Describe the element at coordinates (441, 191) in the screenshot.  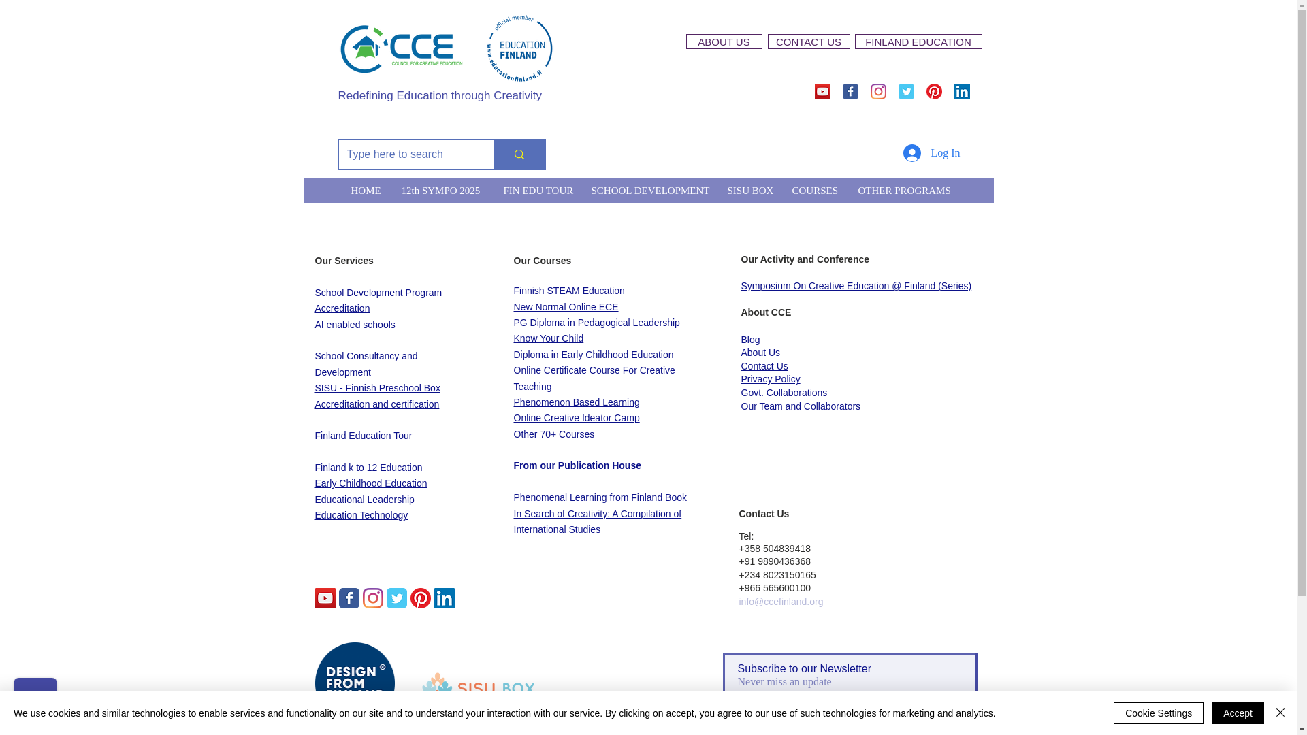
I see `12th SYMPO 2025` at that location.